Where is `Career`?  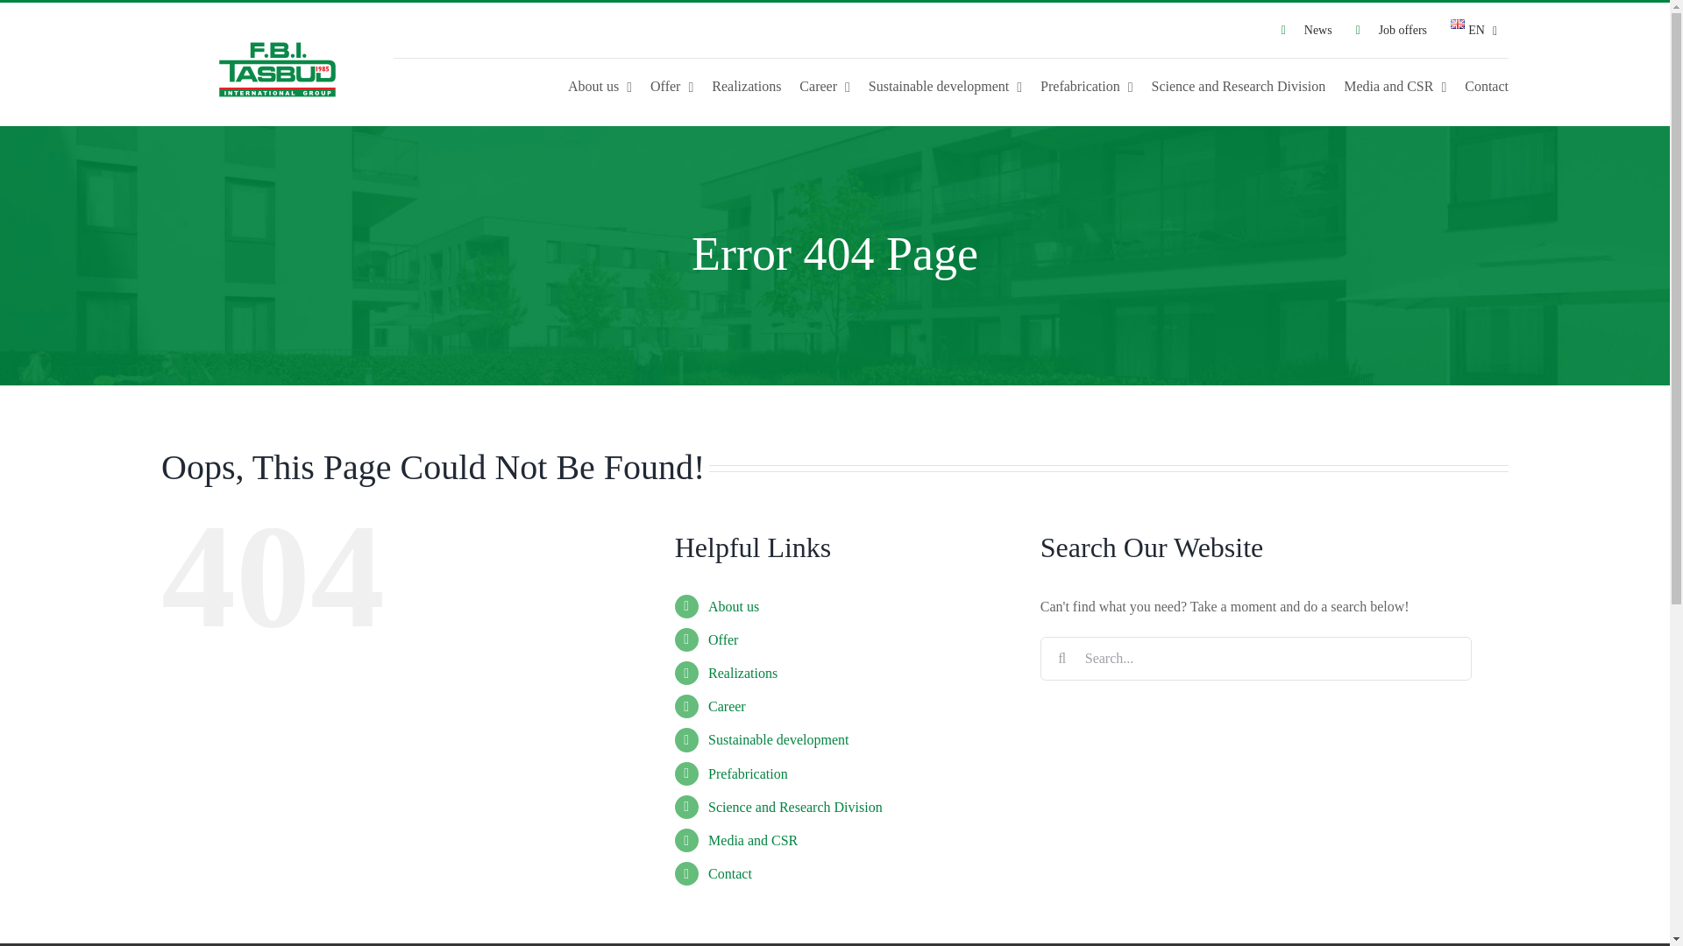
Career is located at coordinates (824, 86).